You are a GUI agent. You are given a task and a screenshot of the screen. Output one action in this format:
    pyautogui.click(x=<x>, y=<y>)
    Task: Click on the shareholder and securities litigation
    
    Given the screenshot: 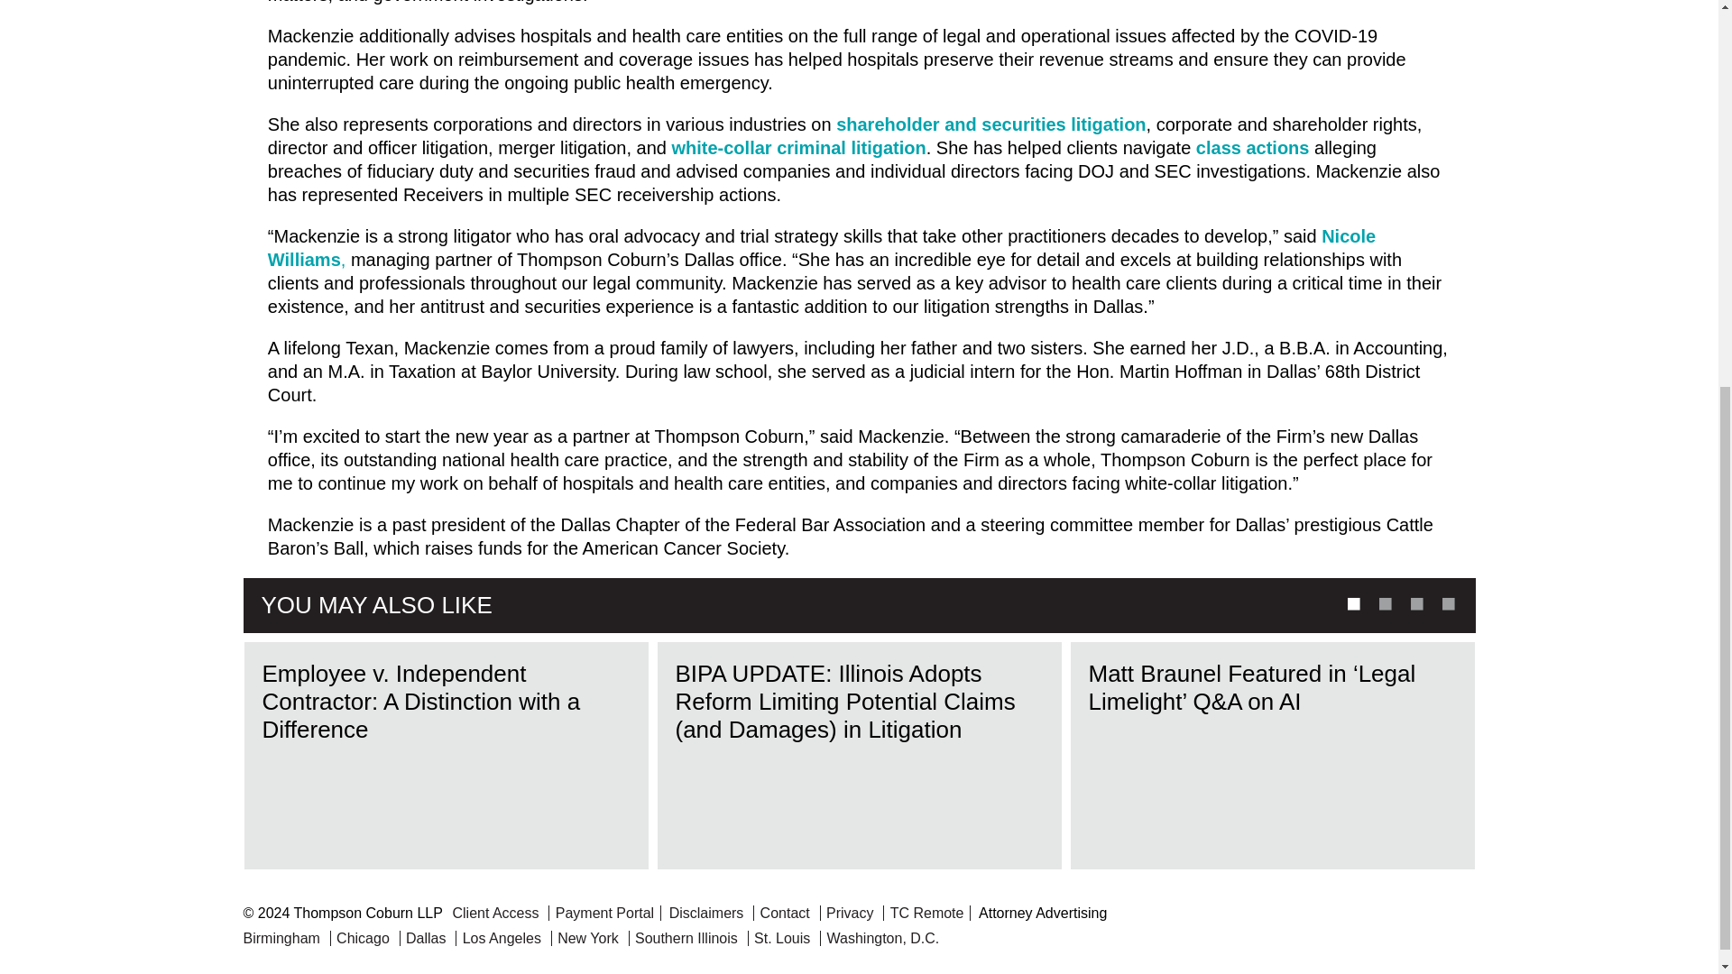 What is the action you would take?
    pyautogui.click(x=990, y=124)
    